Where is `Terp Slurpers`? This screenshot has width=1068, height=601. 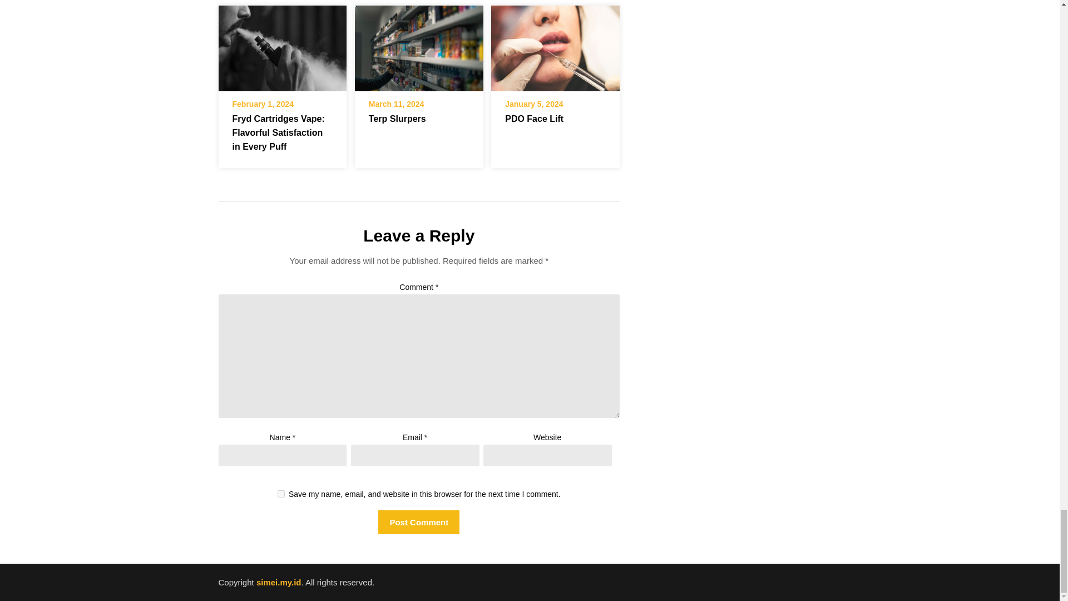
Terp Slurpers is located at coordinates (419, 48).